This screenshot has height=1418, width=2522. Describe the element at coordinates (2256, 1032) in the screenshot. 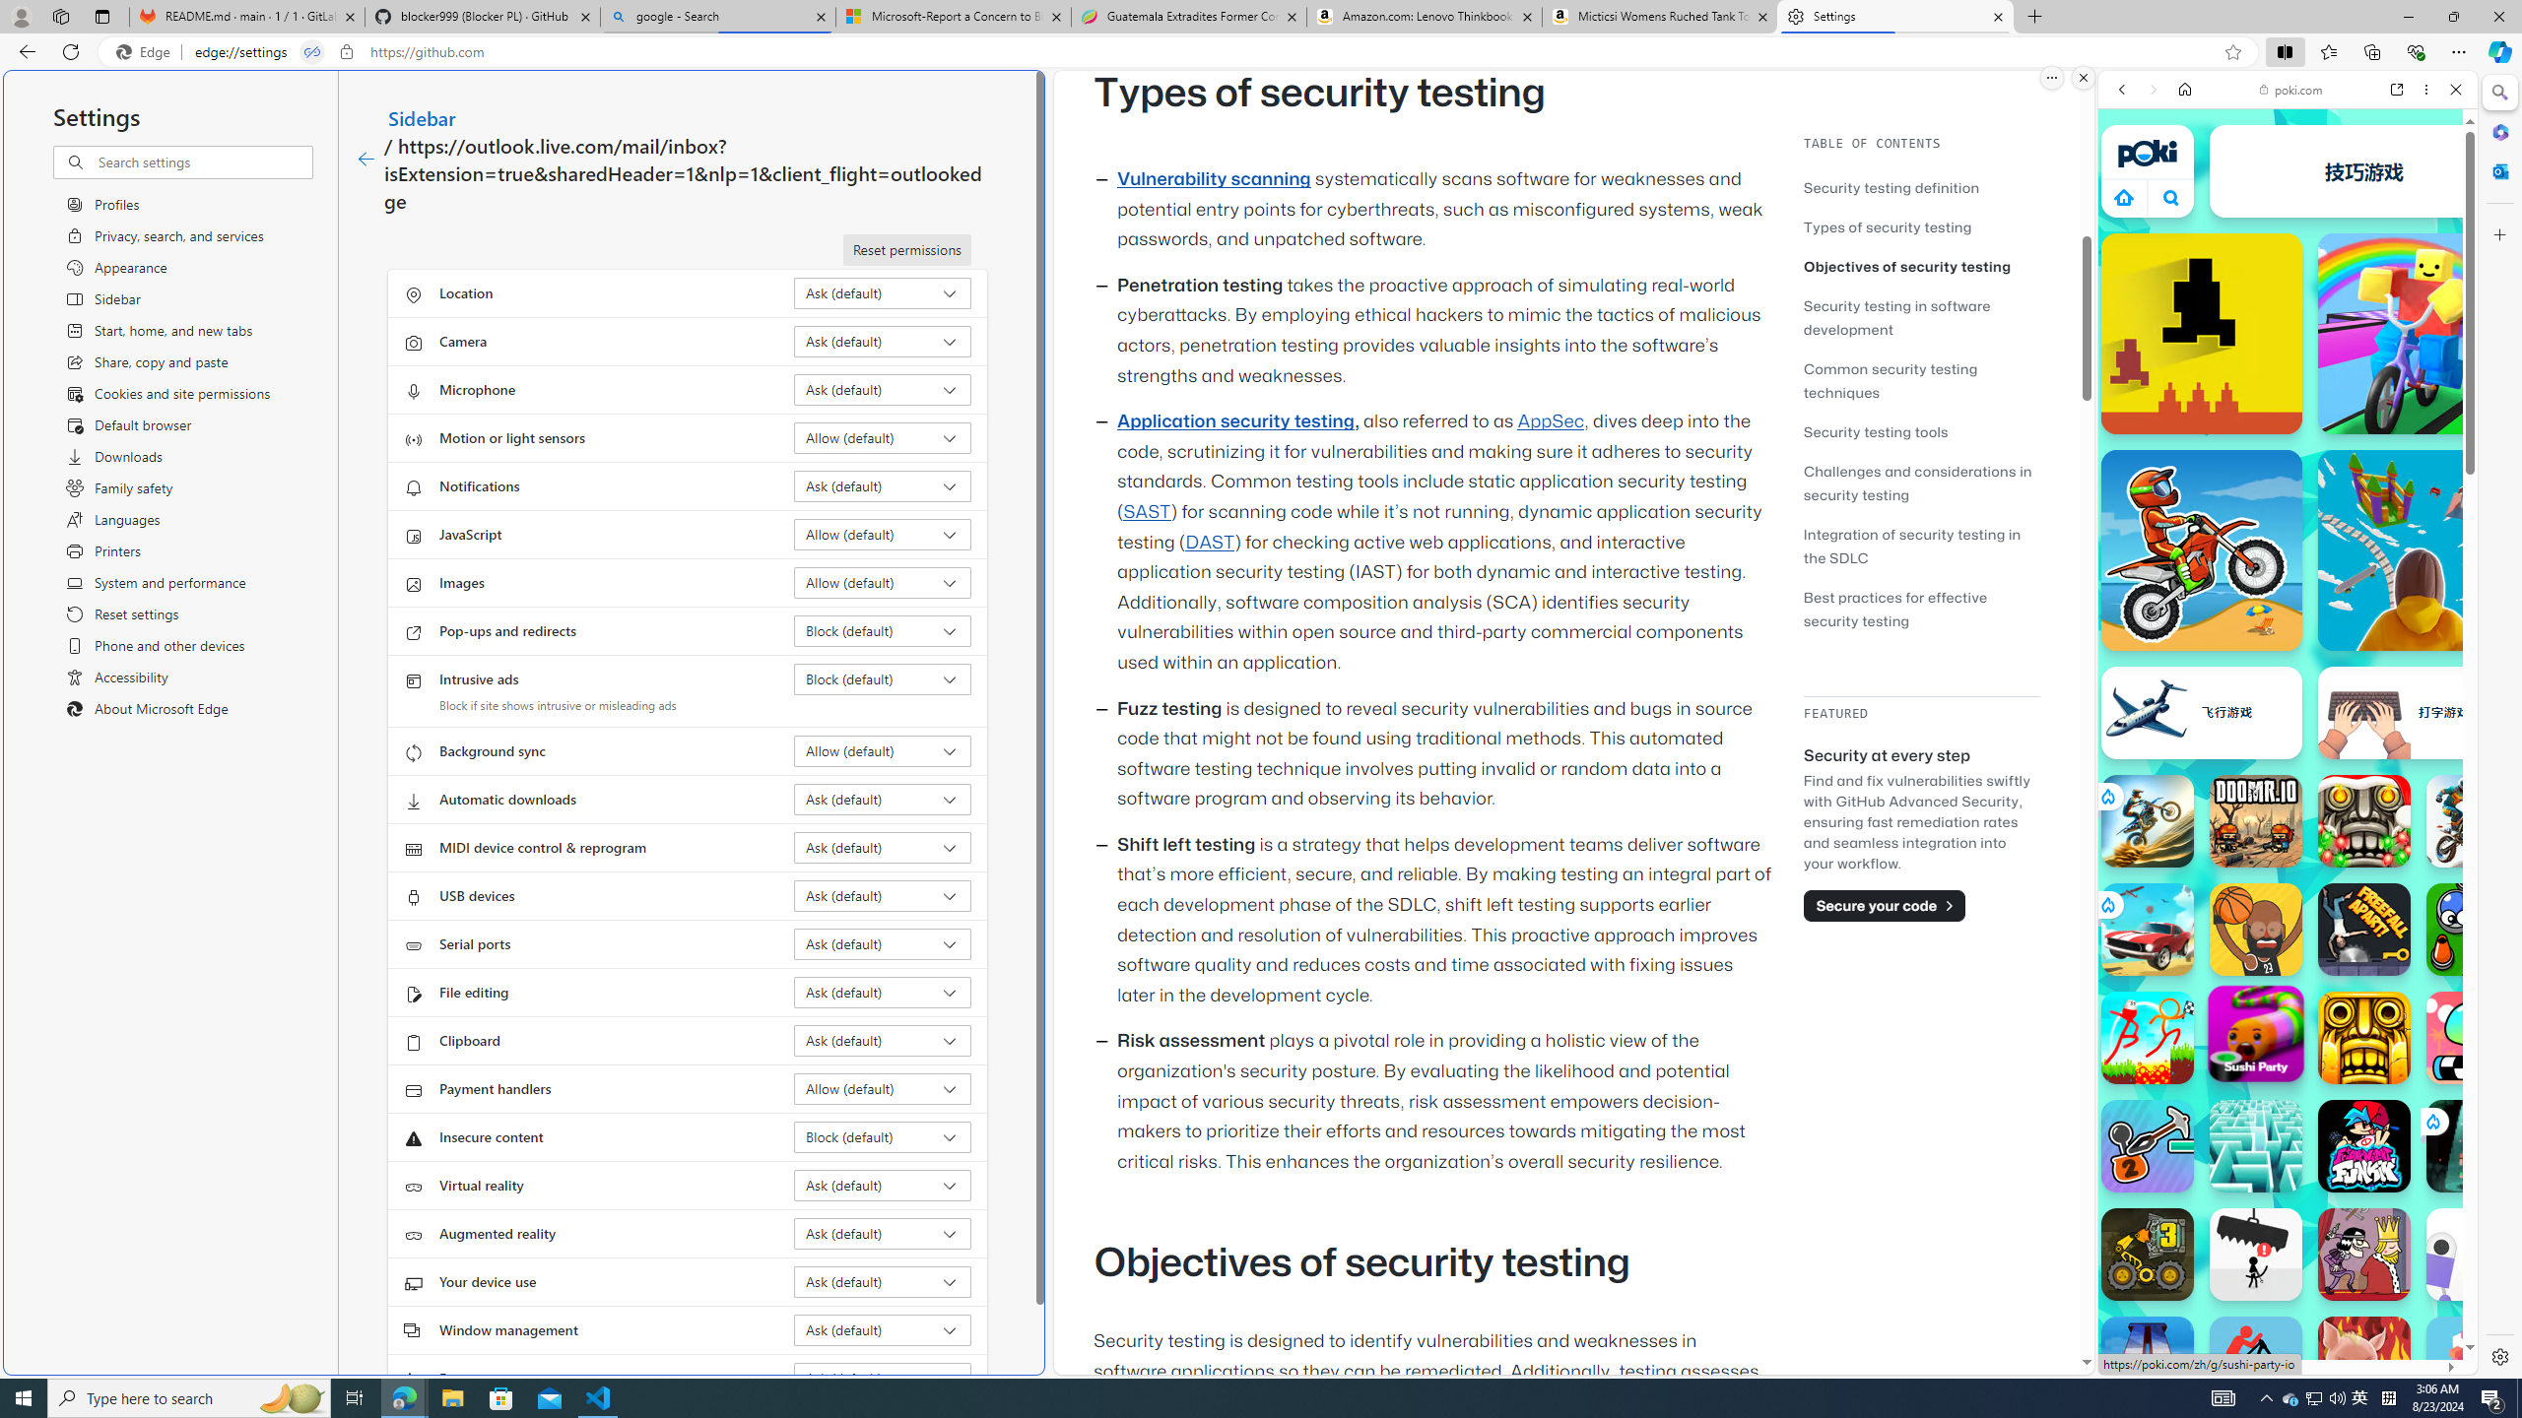

I see `Sushi Party` at that location.